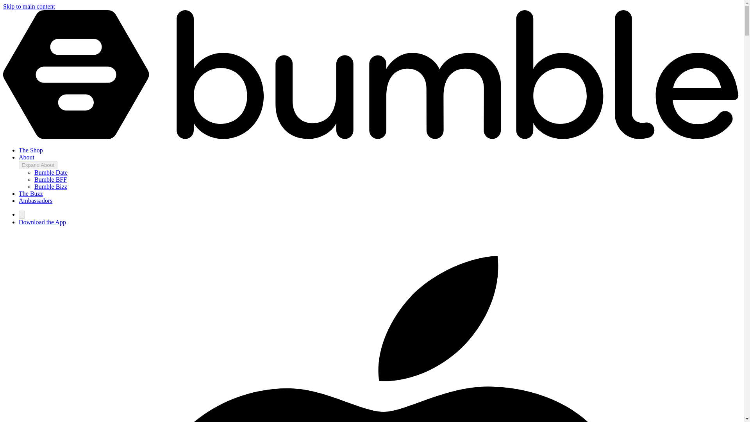 The image size is (750, 422). I want to click on Expand About, so click(38, 165).